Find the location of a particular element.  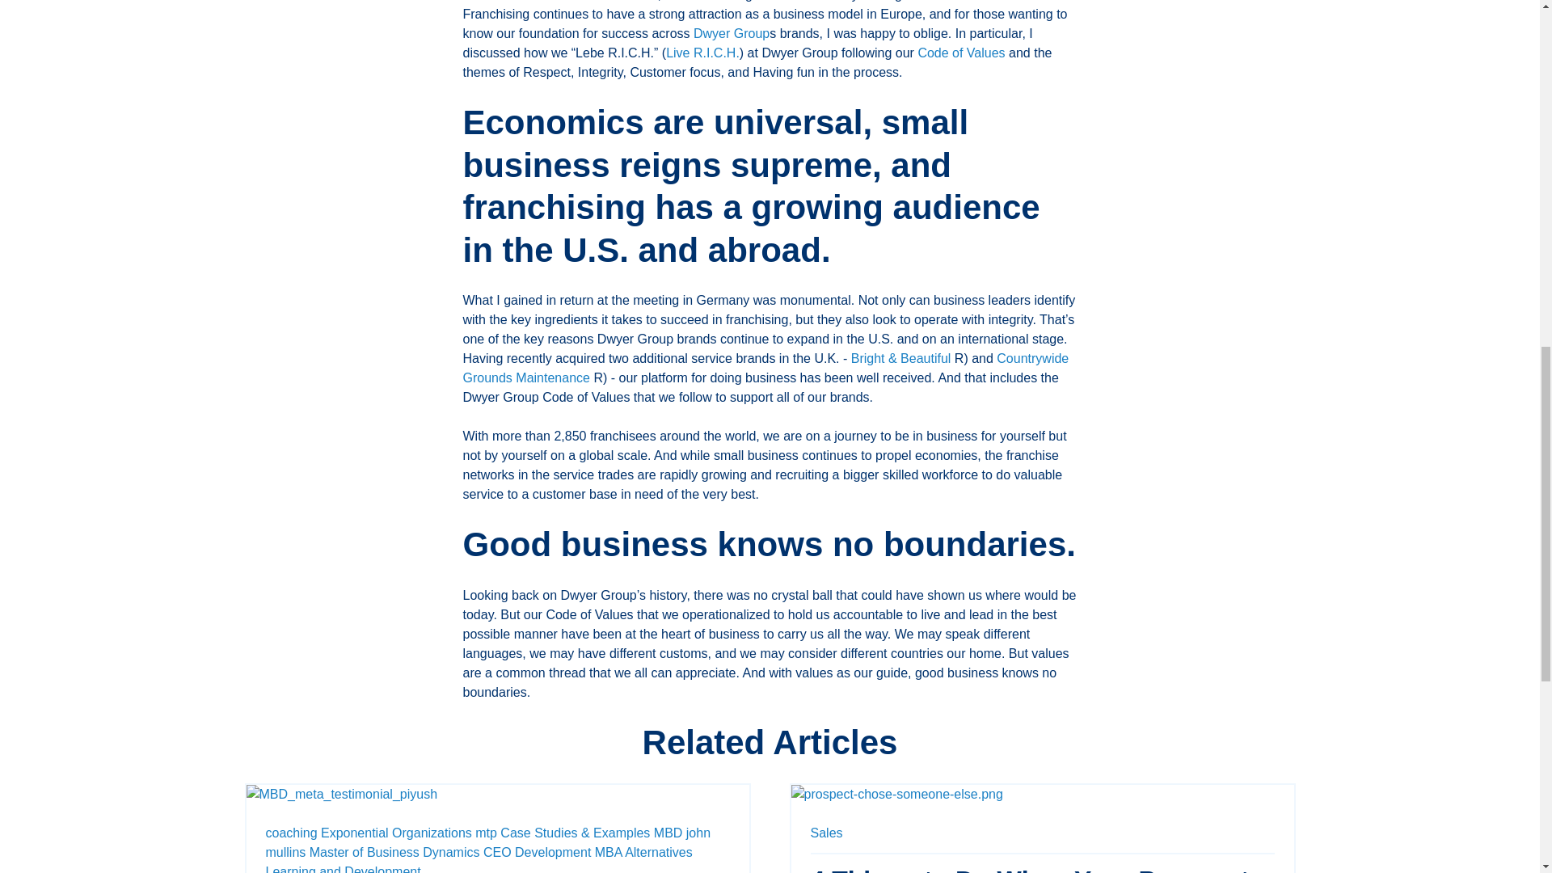

MBD is located at coordinates (668, 833).